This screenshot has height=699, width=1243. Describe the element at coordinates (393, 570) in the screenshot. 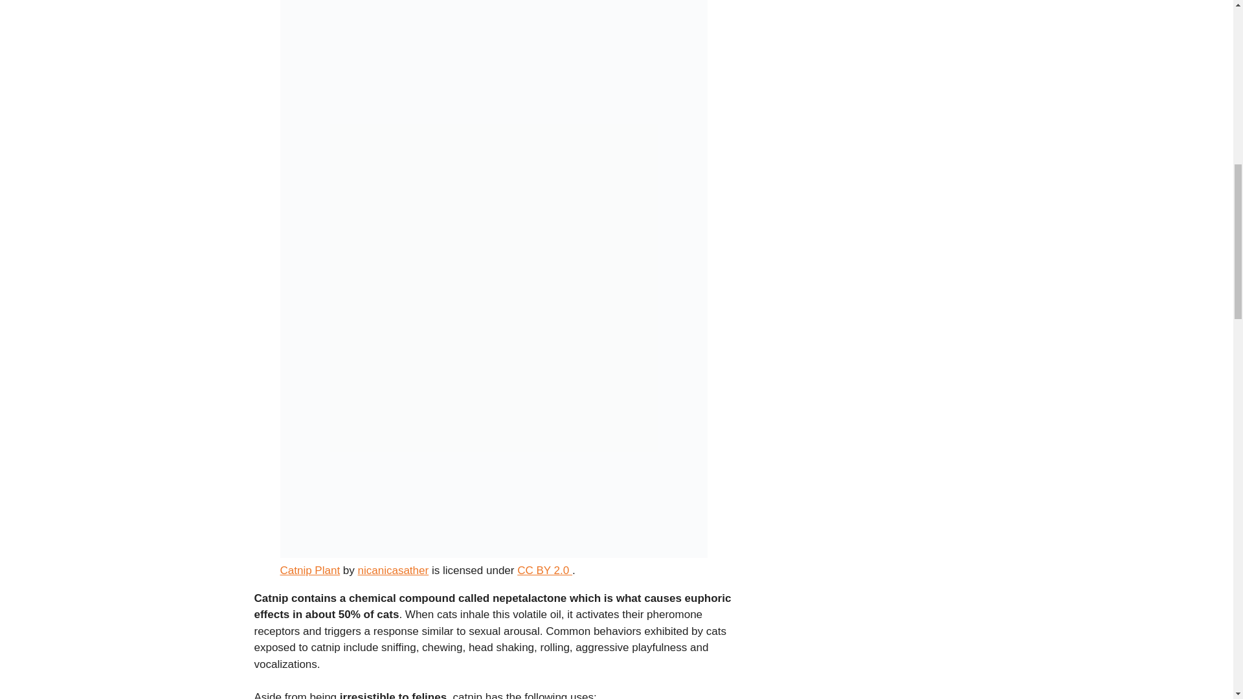

I see `nicanicasather` at that location.